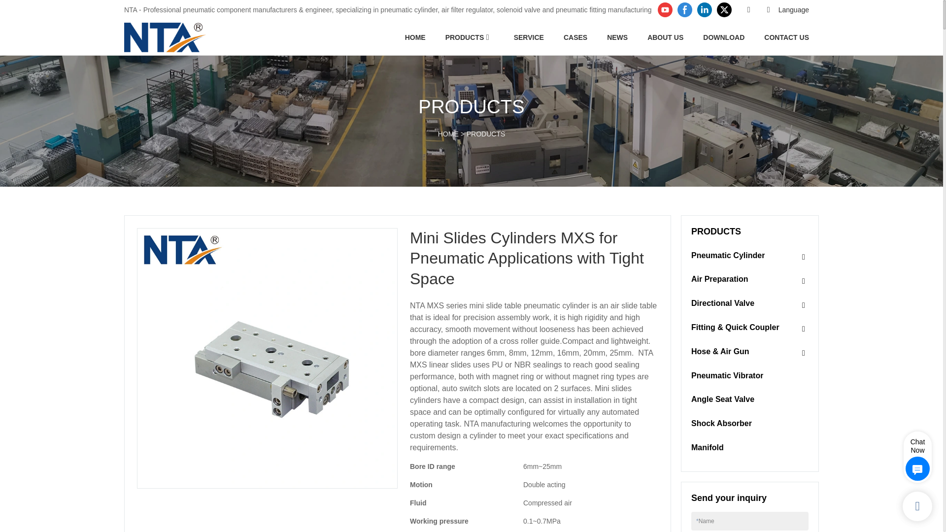  Describe the element at coordinates (665, 10) in the screenshot. I see `youtube` at that location.